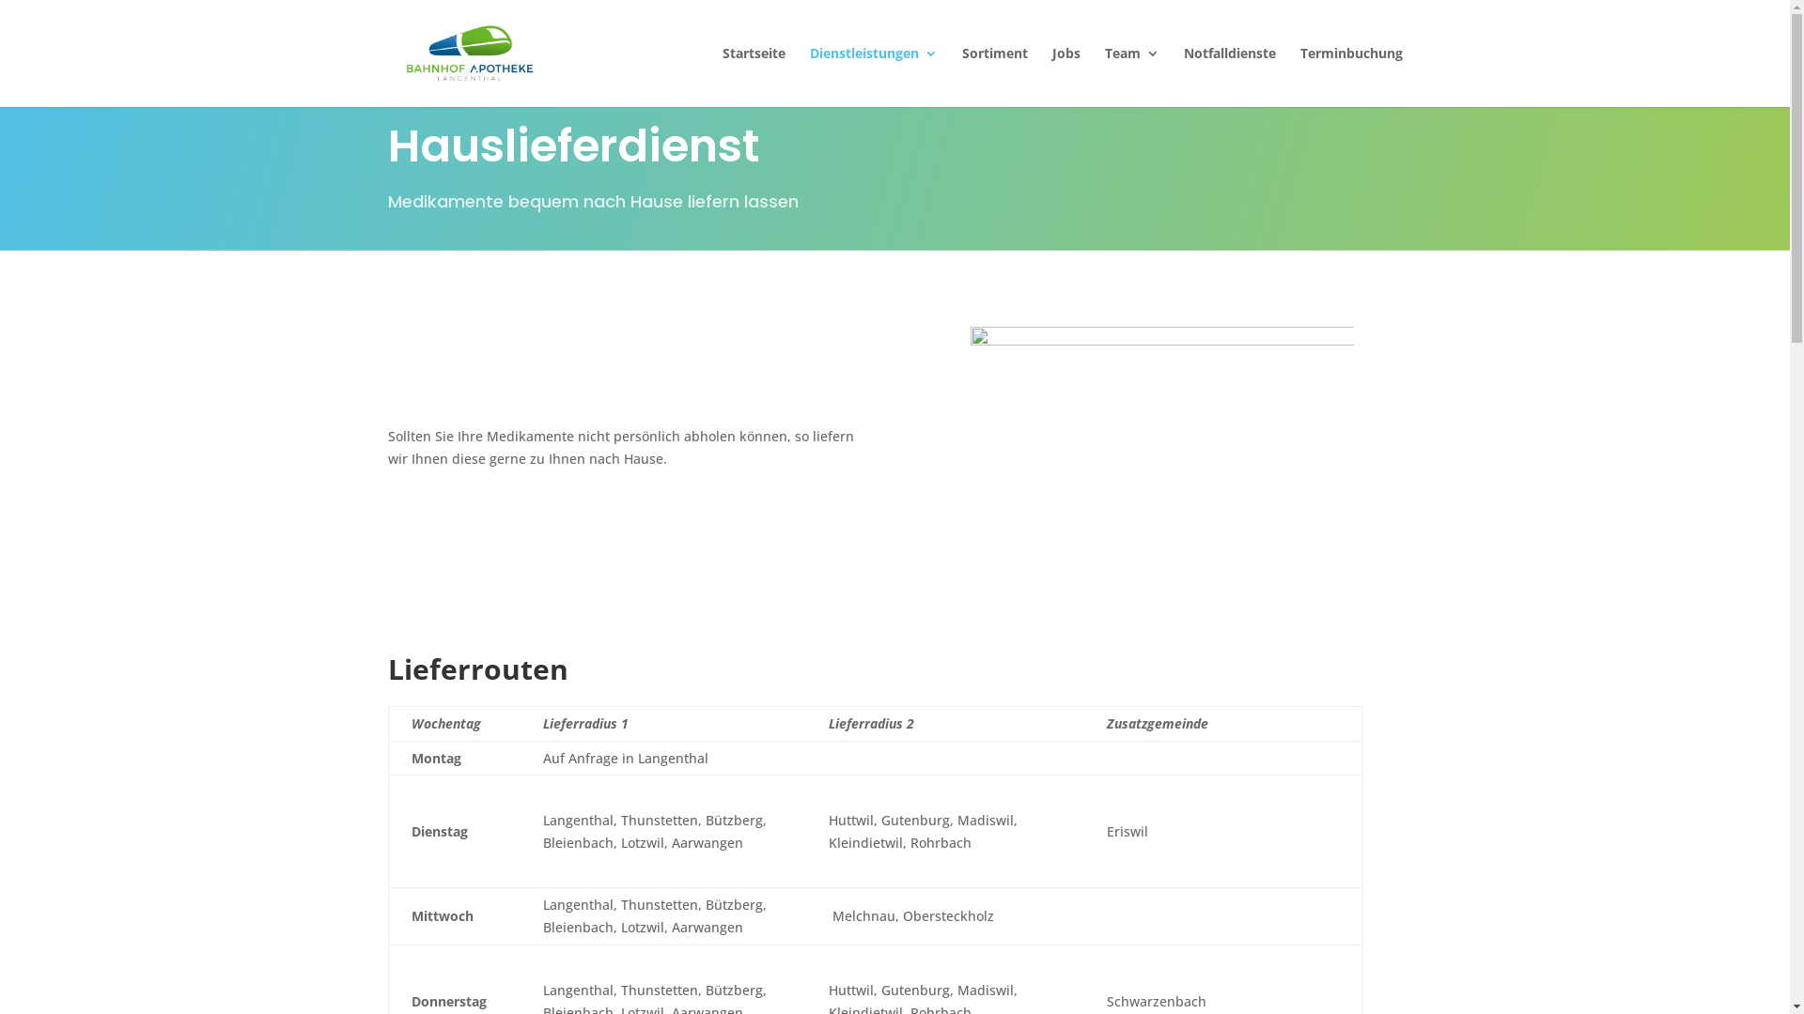  Describe the element at coordinates (995, 77) in the screenshot. I see `Sortiment` at that location.